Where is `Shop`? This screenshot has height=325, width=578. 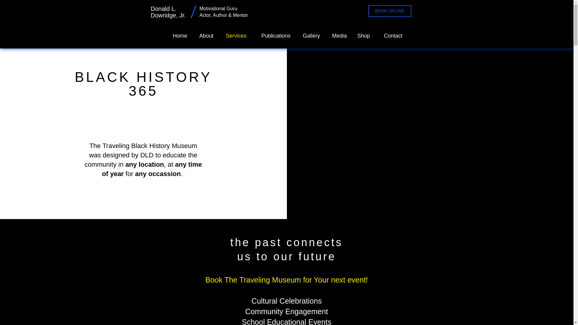 Shop is located at coordinates (363, 36).